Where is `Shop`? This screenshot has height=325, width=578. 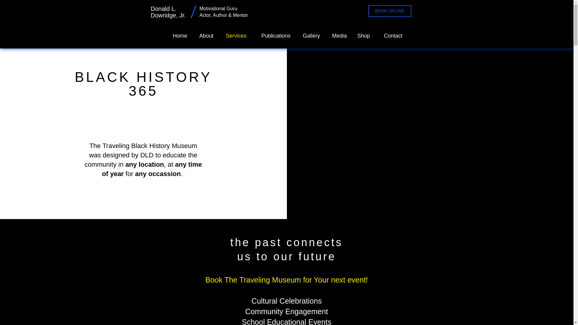 Shop is located at coordinates (363, 36).